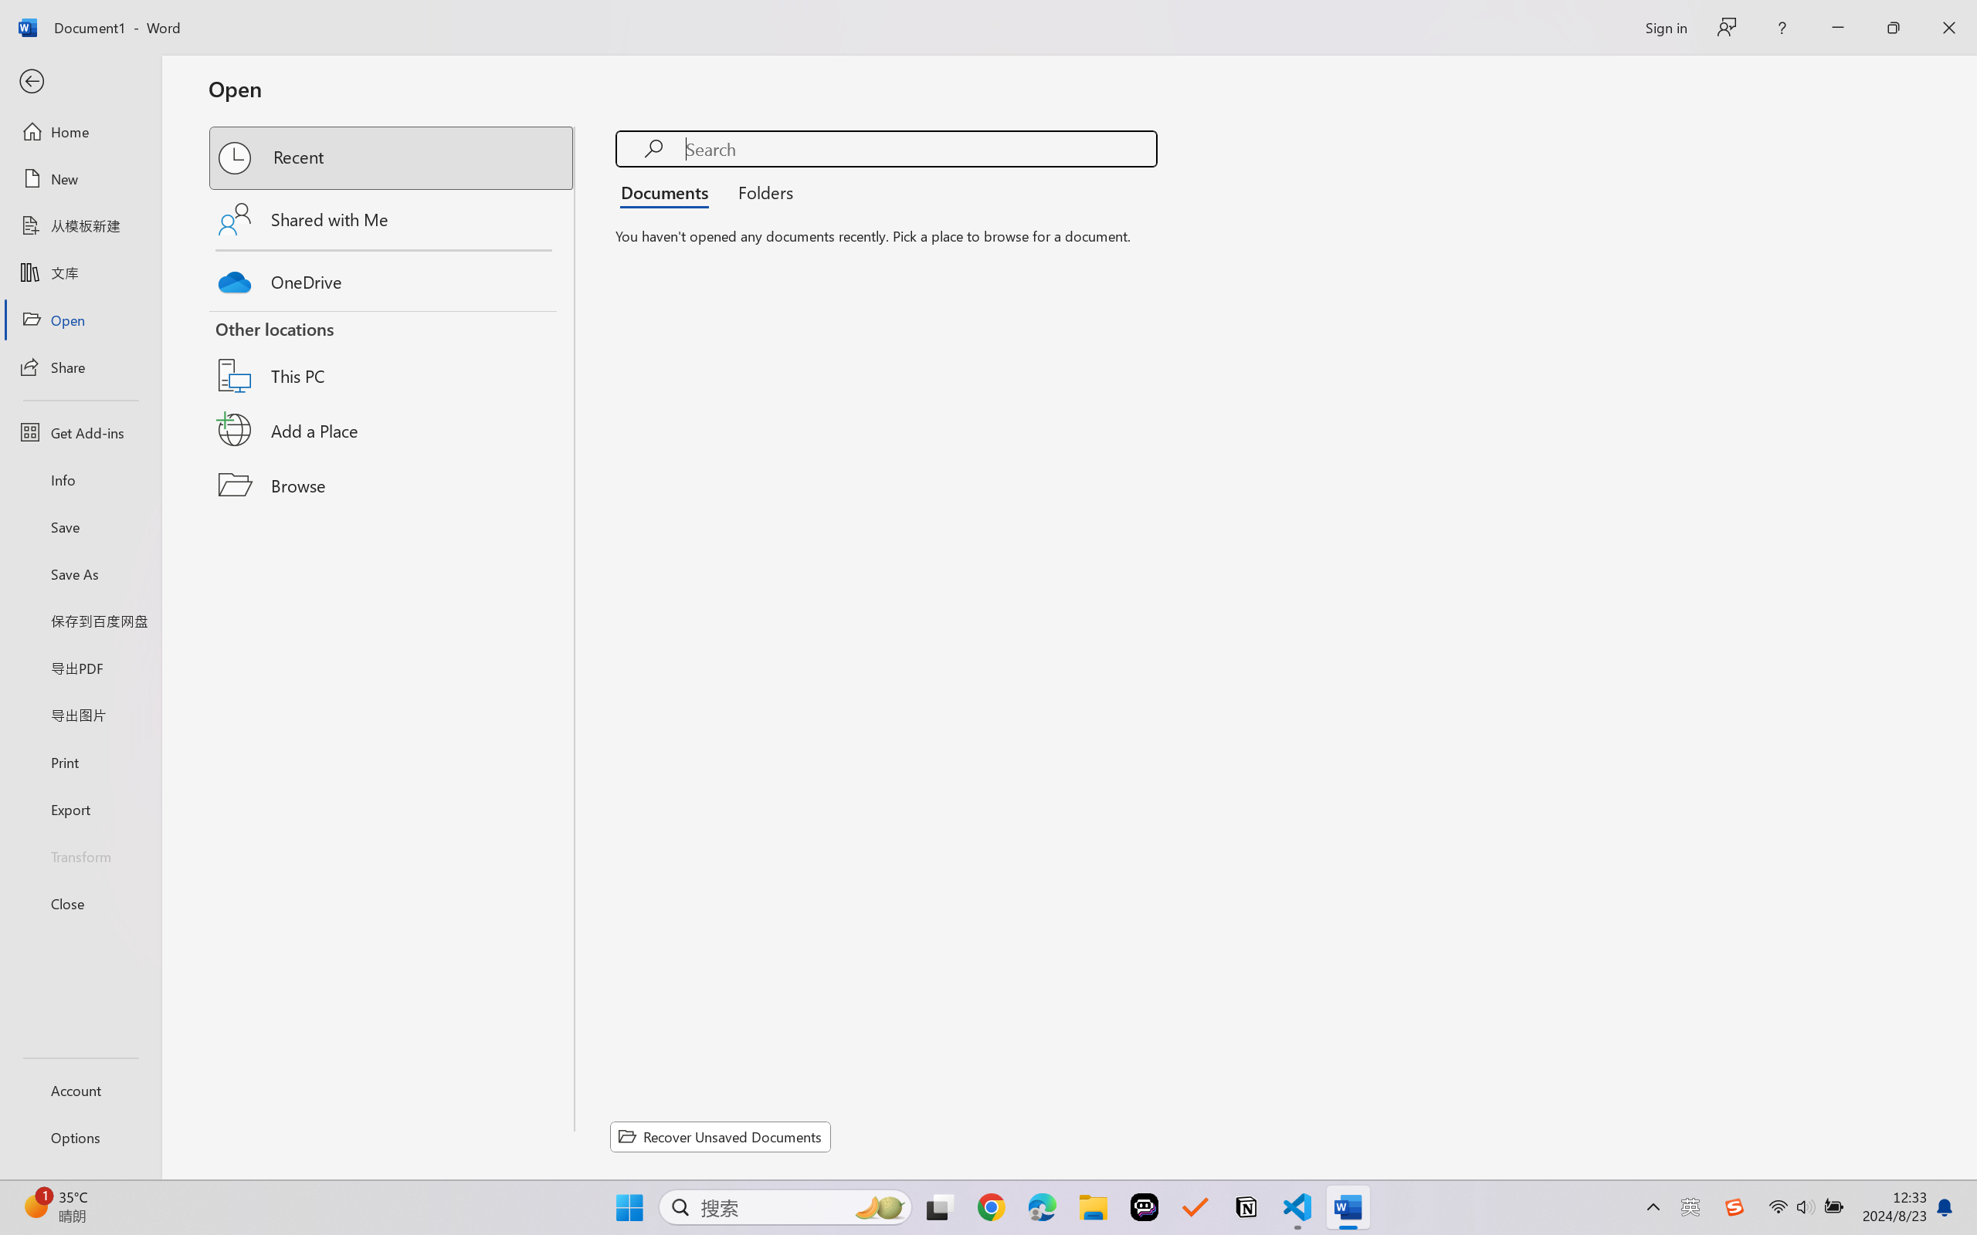 Image resolution: width=1977 pixels, height=1235 pixels. Describe the element at coordinates (80, 82) in the screenshot. I see `Back` at that location.